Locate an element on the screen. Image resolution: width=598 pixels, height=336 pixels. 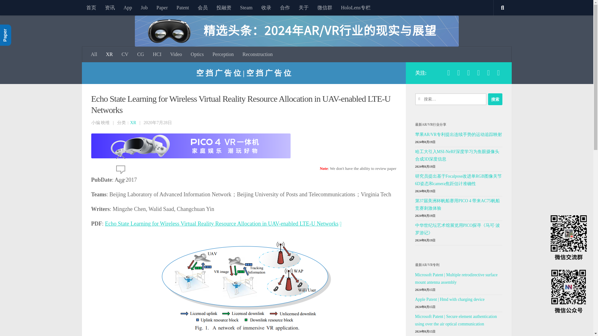
HCI is located at coordinates (157, 54).